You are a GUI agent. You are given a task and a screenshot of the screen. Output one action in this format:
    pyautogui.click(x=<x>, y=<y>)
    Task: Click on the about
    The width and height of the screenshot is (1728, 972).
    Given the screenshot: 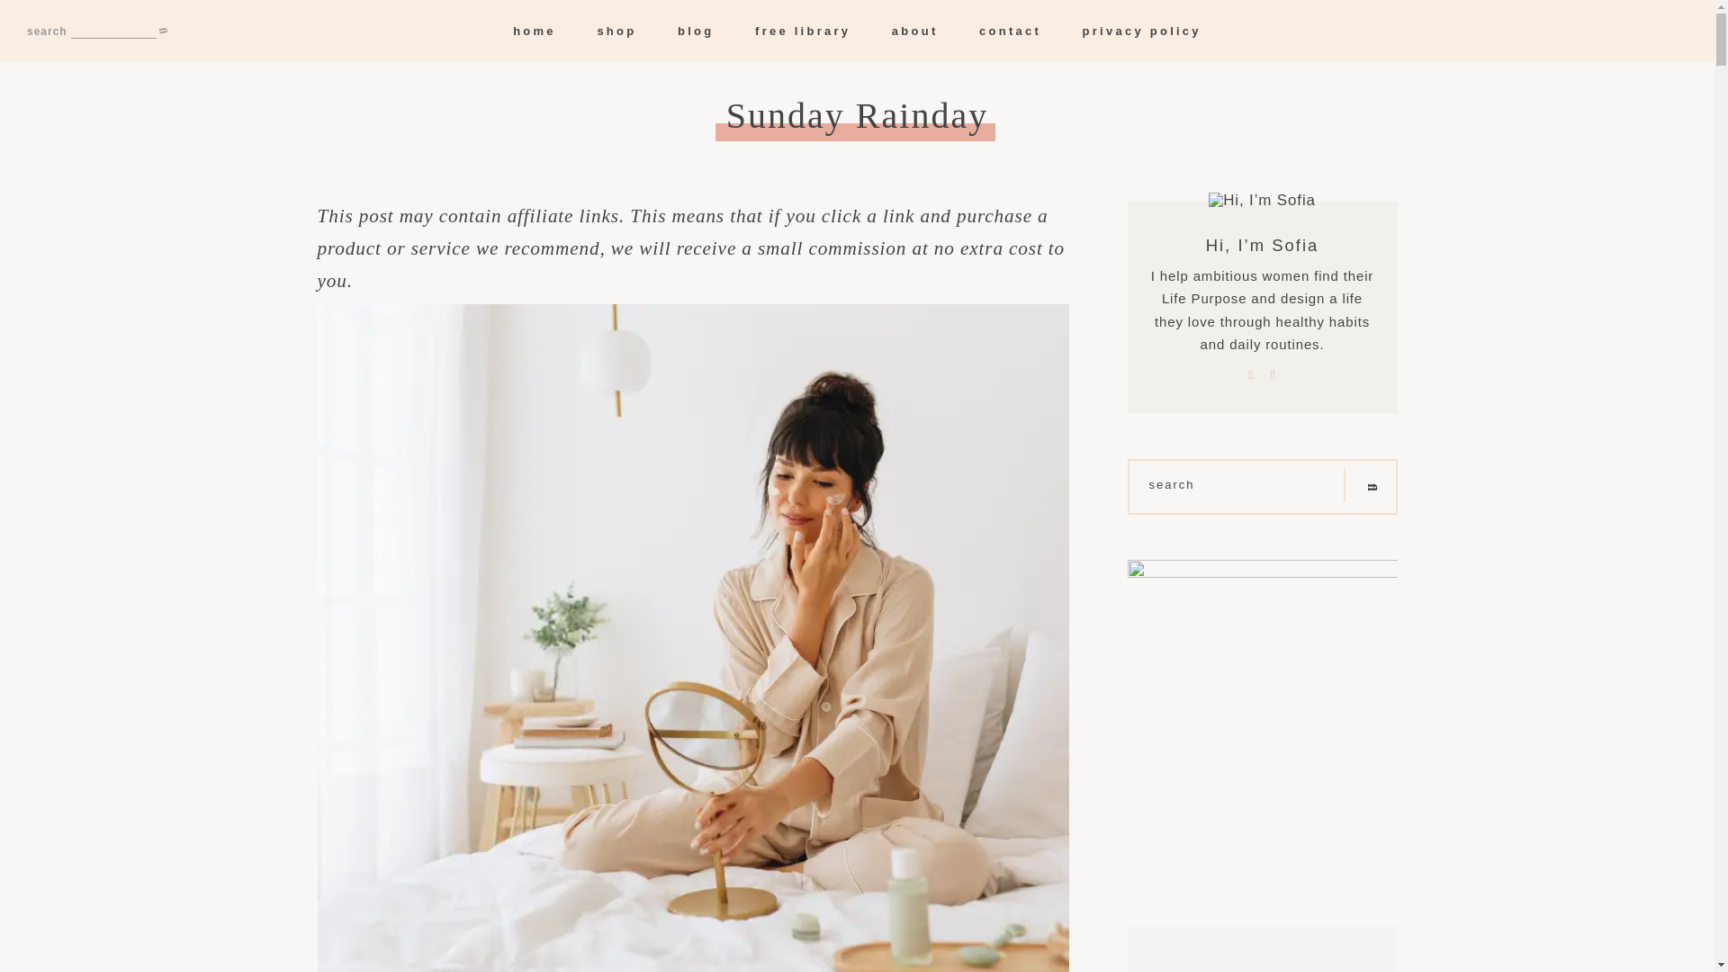 What is the action you would take?
    pyautogui.click(x=914, y=31)
    